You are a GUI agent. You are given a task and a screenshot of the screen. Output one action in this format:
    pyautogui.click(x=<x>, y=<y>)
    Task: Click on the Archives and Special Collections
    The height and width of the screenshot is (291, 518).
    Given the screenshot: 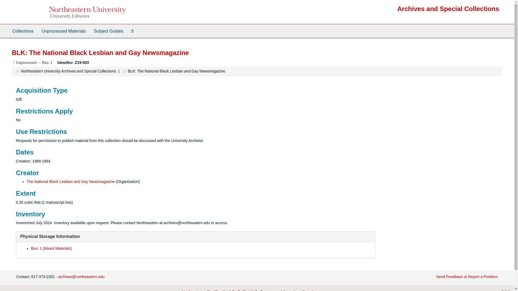 What is the action you would take?
    pyautogui.click(x=448, y=9)
    